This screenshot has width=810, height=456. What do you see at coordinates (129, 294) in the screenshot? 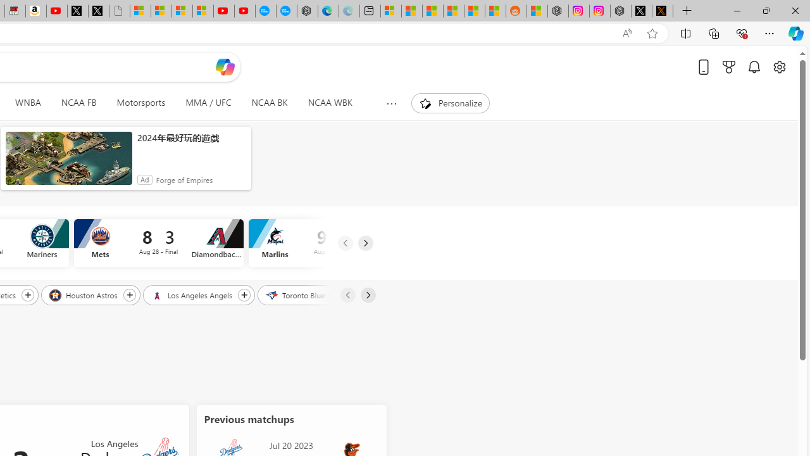
I see `Follow Houston Astros` at bounding box center [129, 294].